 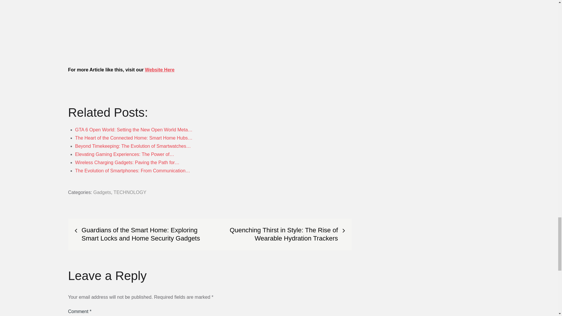 What do you see at coordinates (130, 193) in the screenshot?
I see `TECHNOLOGY` at bounding box center [130, 193].